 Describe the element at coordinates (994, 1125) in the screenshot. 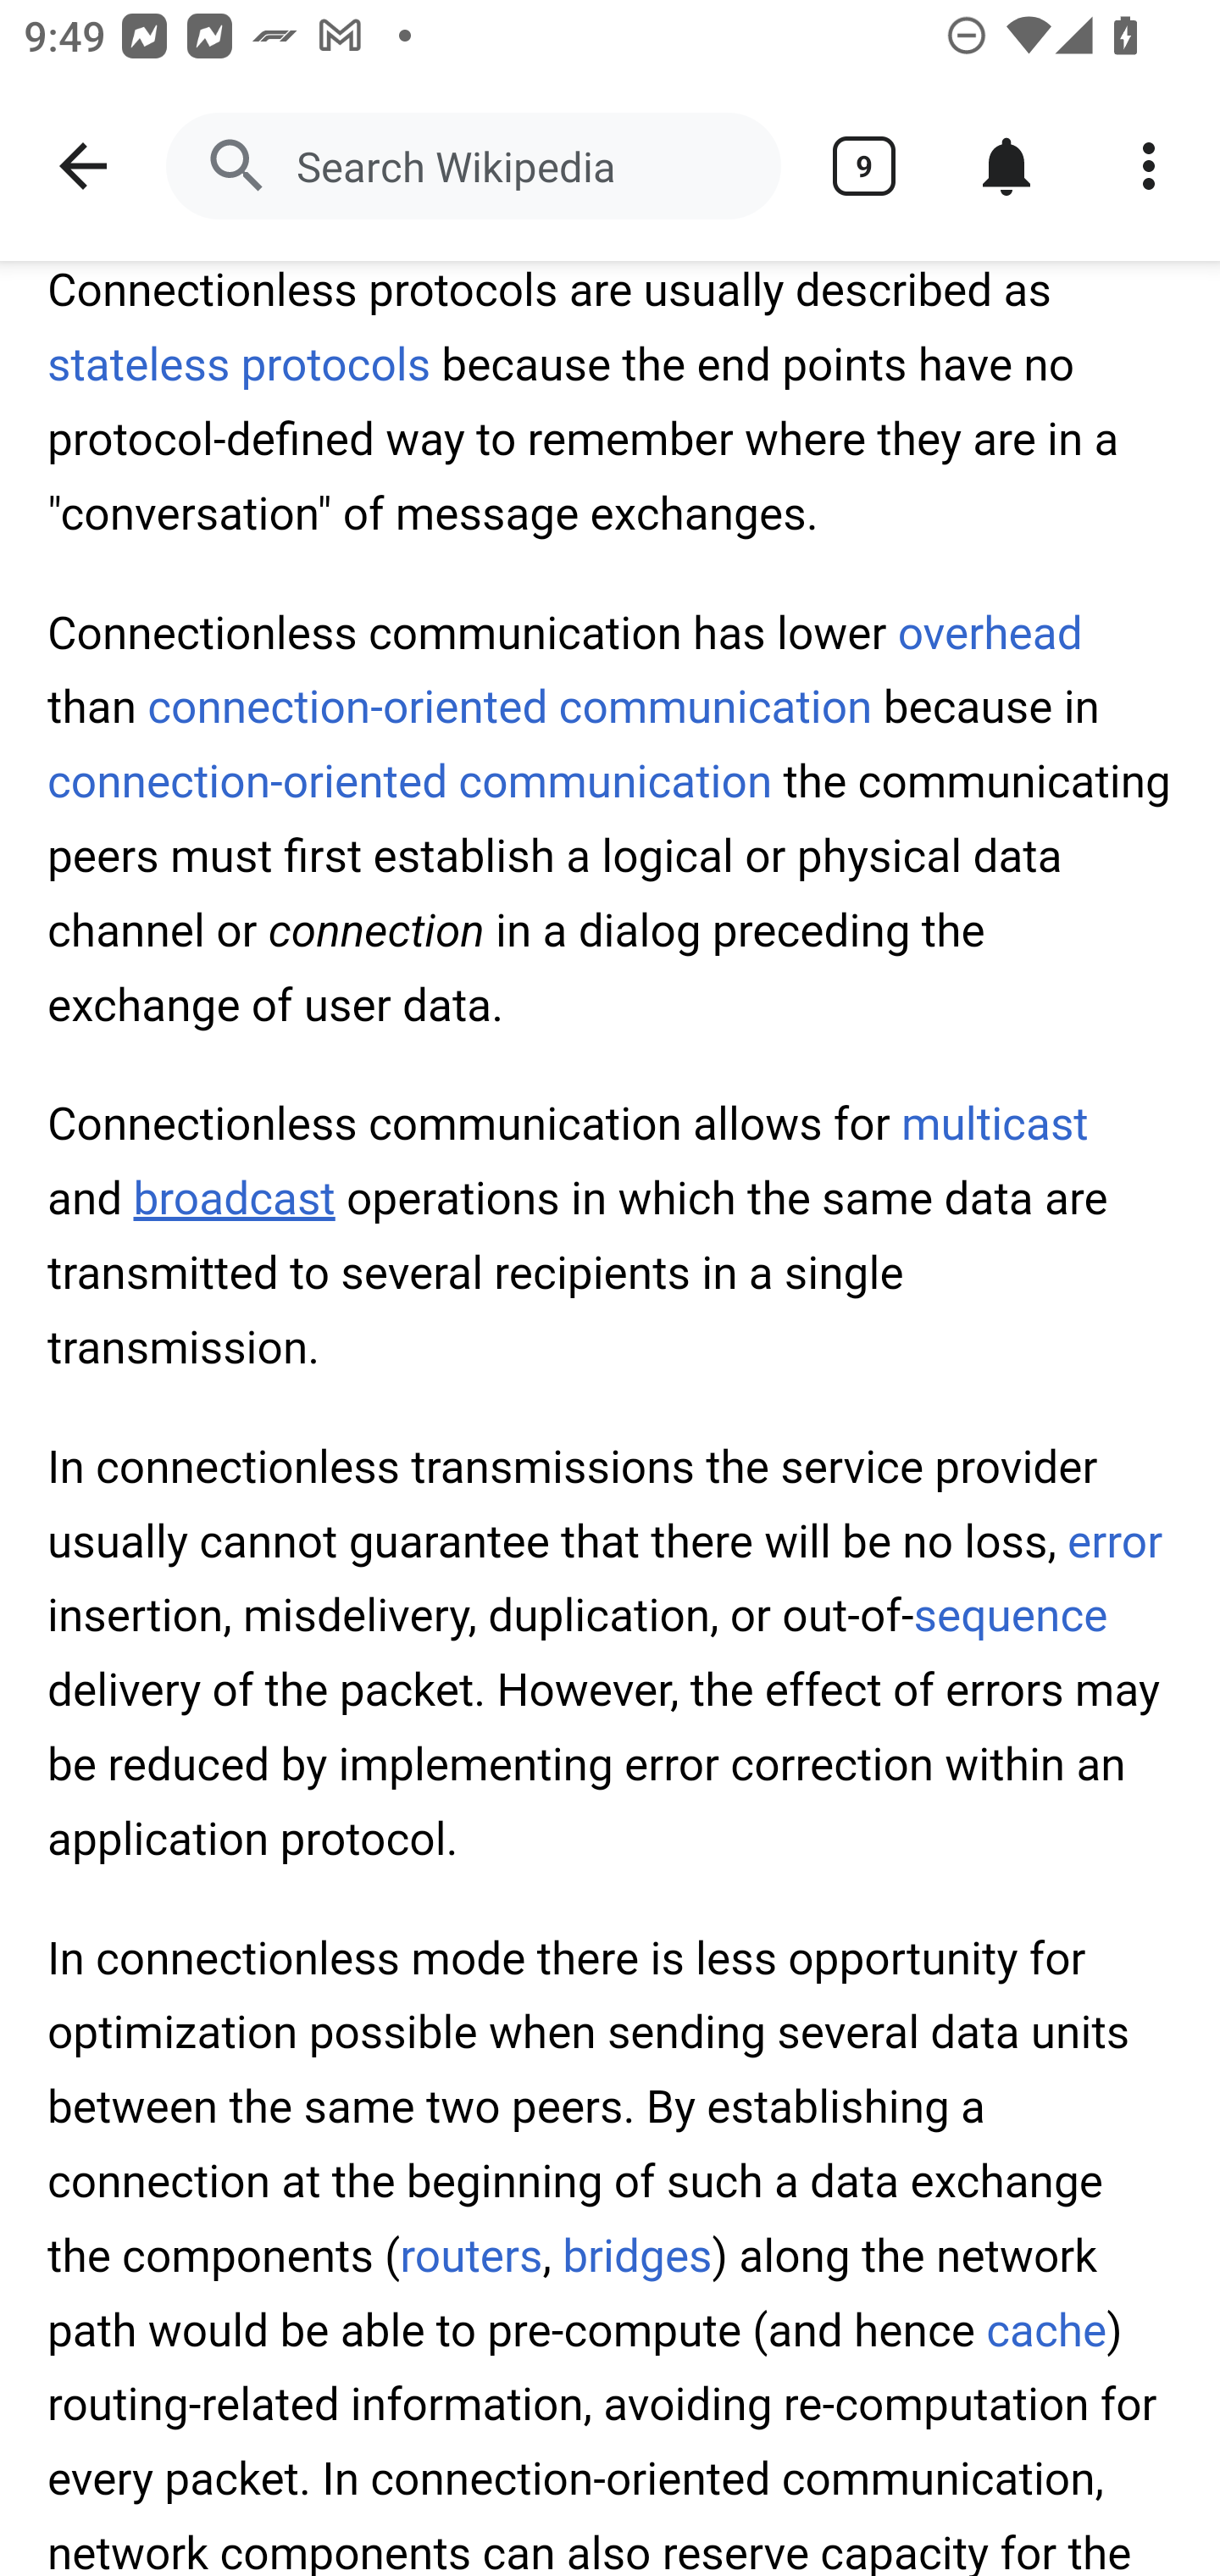

I see `multicast` at that location.